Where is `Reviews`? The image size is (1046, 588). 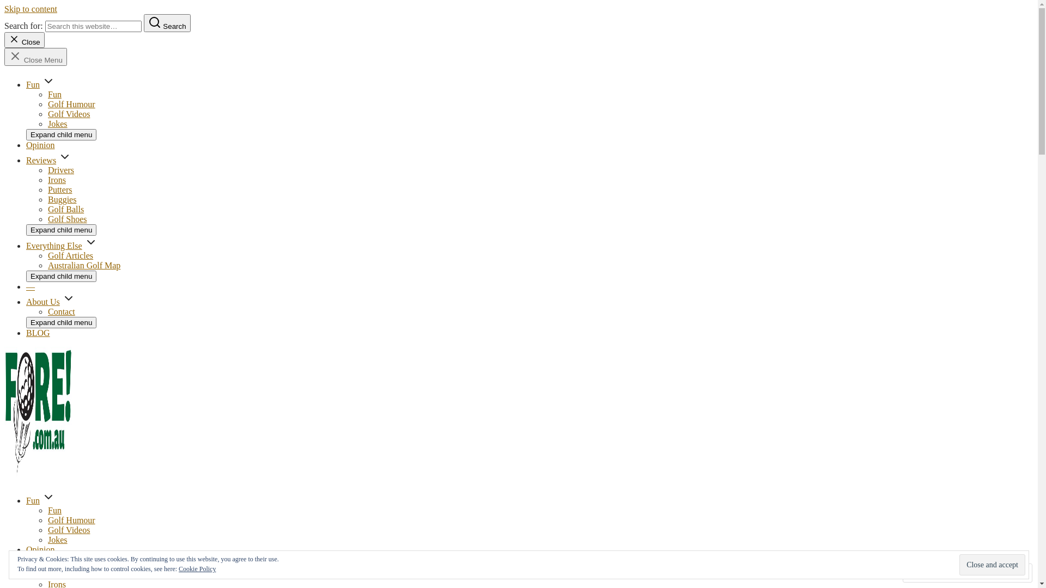 Reviews is located at coordinates (41, 160).